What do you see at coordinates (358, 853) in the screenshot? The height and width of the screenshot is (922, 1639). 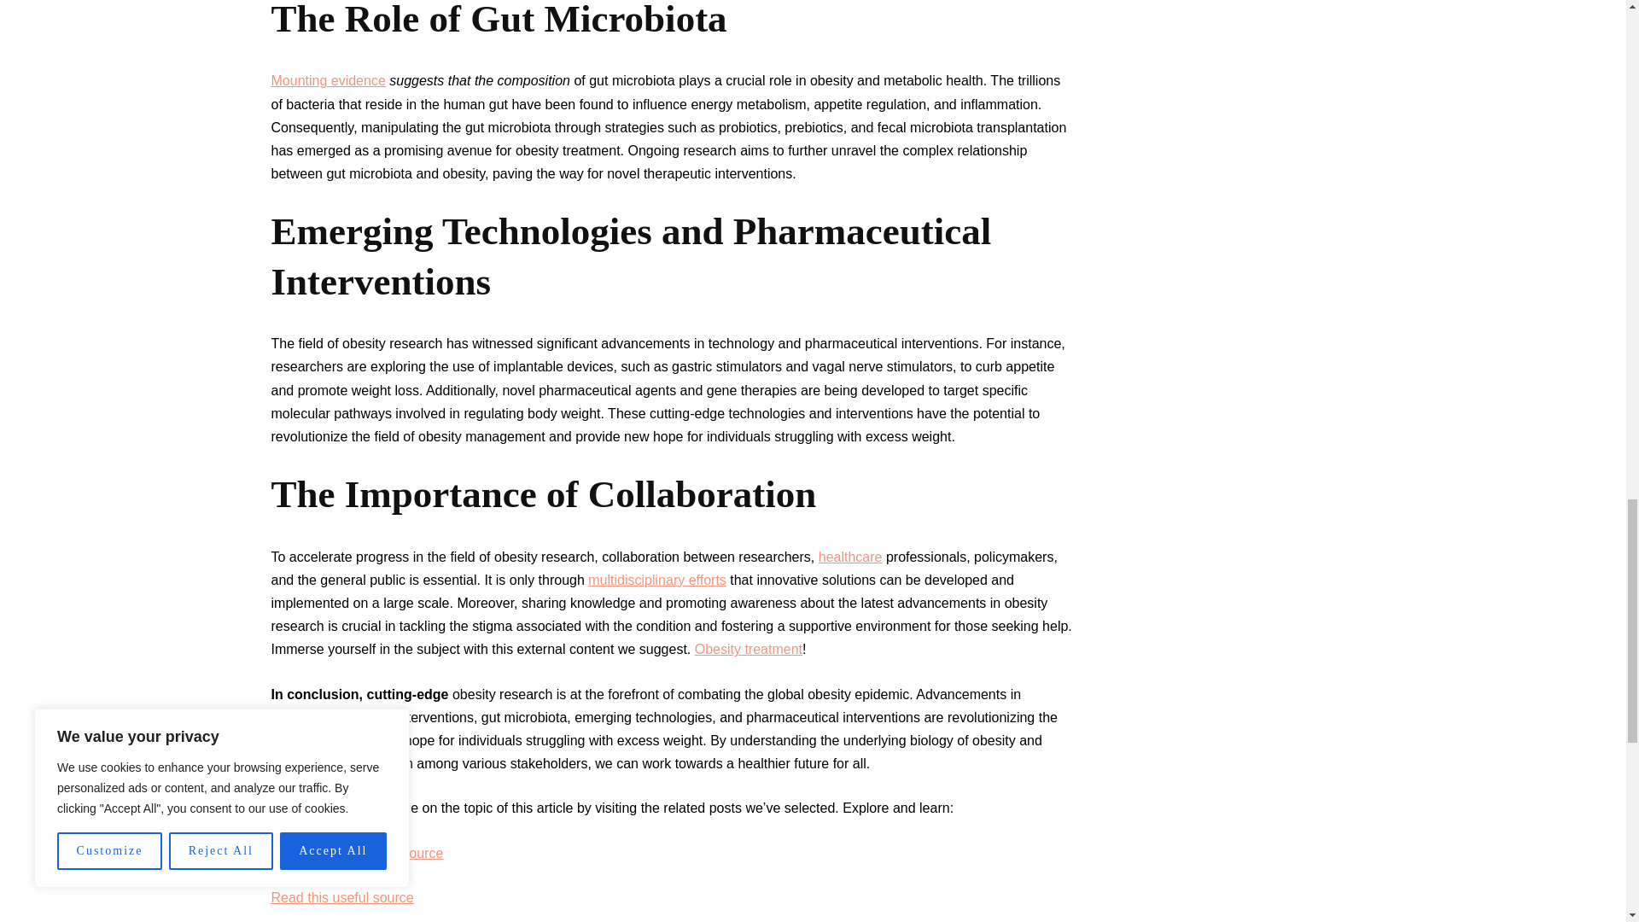 I see `Explore this helpful resource` at bounding box center [358, 853].